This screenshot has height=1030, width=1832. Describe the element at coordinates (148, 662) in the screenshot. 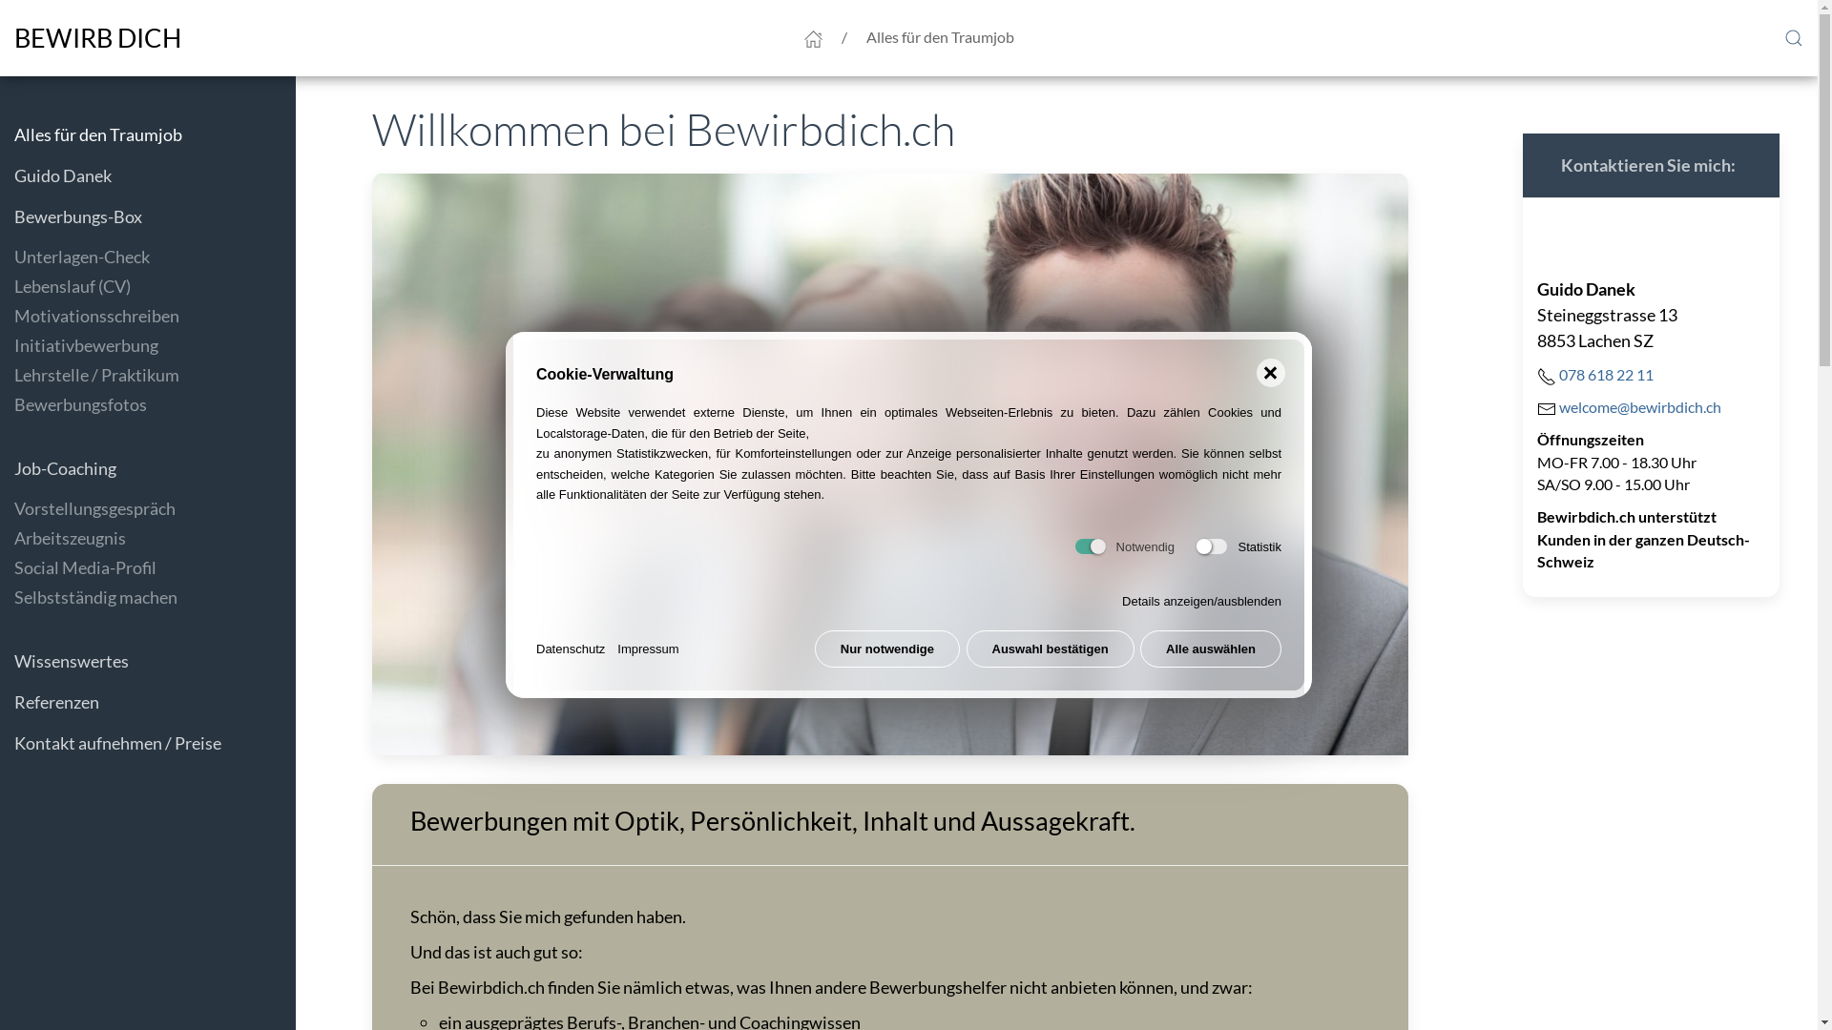

I see `Wissenswertes` at that location.